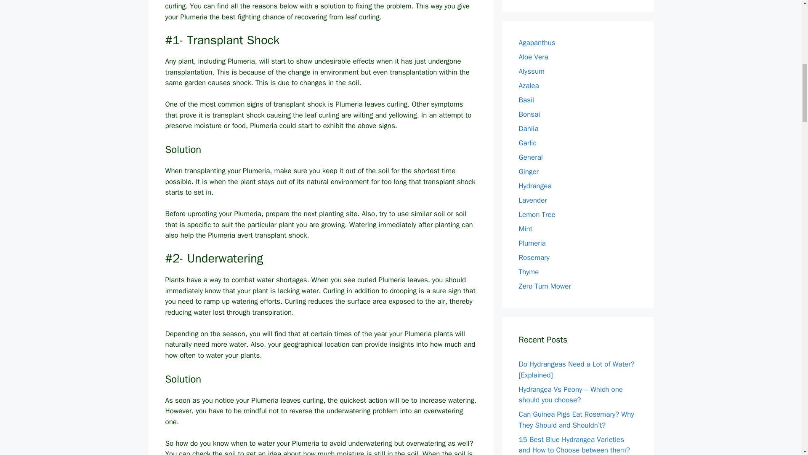  What do you see at coordinates (526, 99) in the screenshot?
I see `Basil` at bounding box center [526, 99].